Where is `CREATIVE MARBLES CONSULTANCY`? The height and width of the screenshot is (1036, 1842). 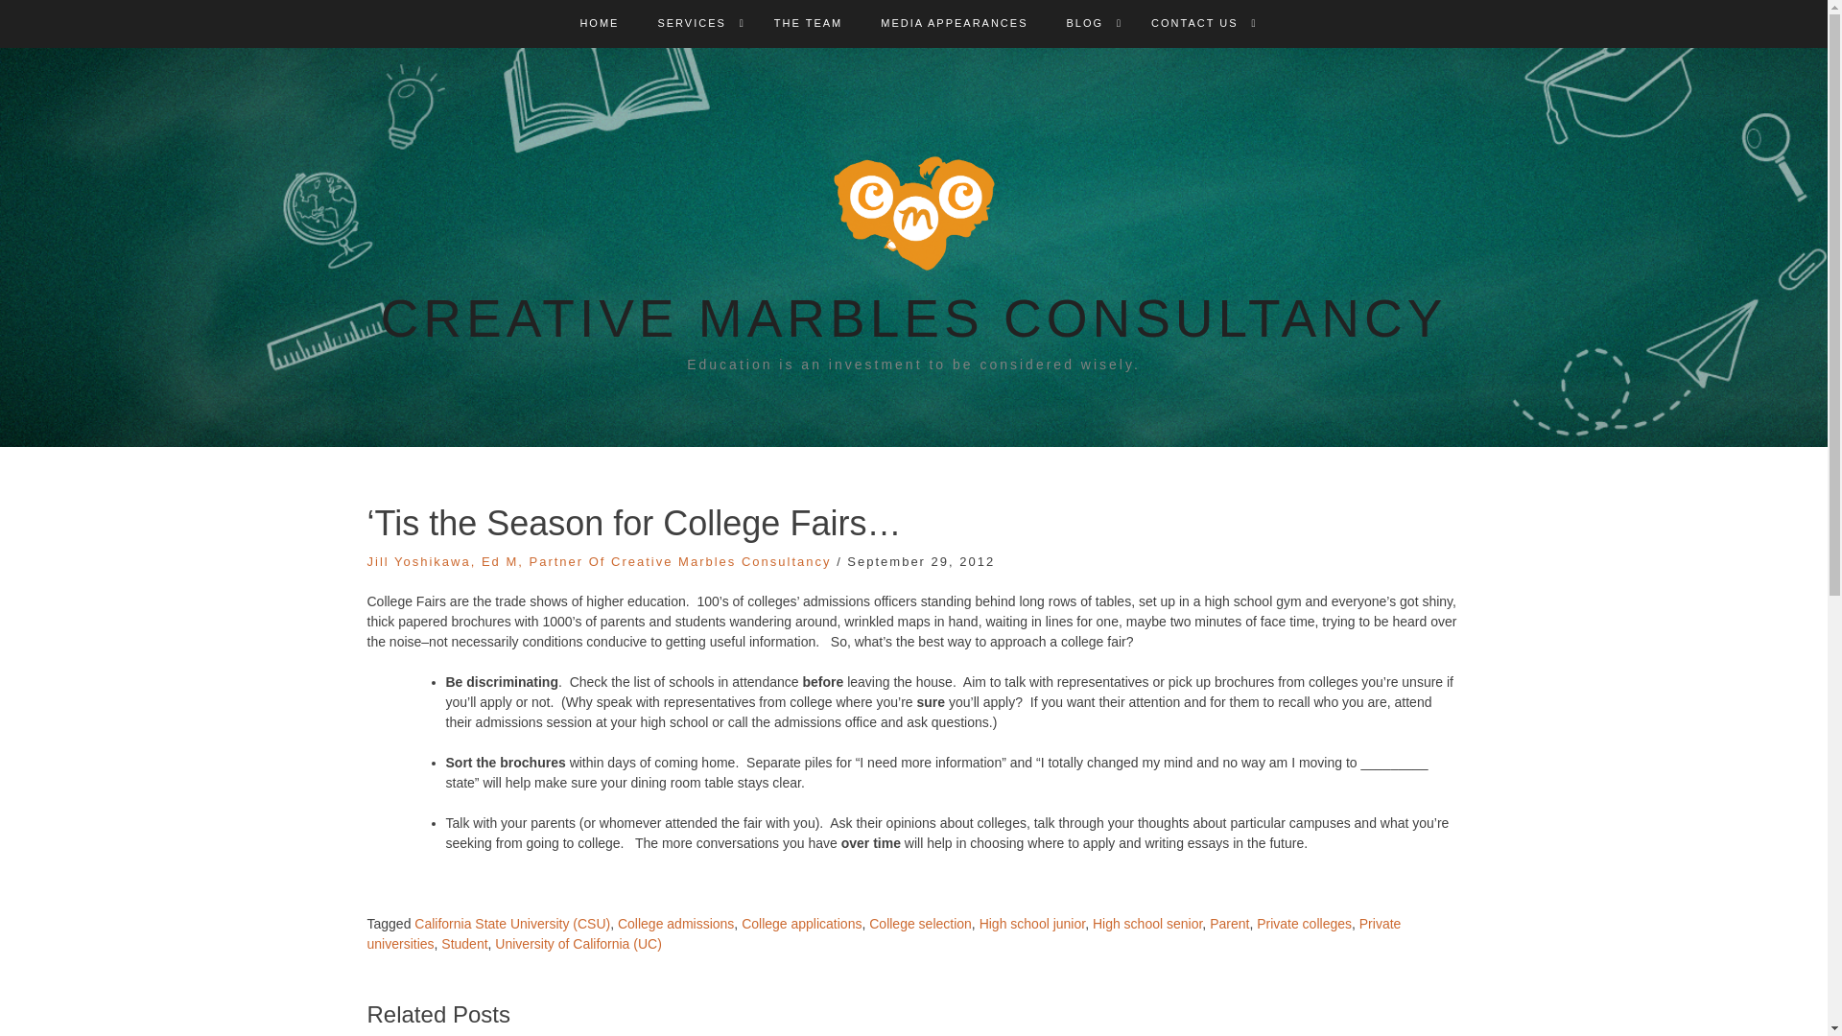 CREATIVE MARBLES CONSULTANCY is located at coordinates (914, 318).